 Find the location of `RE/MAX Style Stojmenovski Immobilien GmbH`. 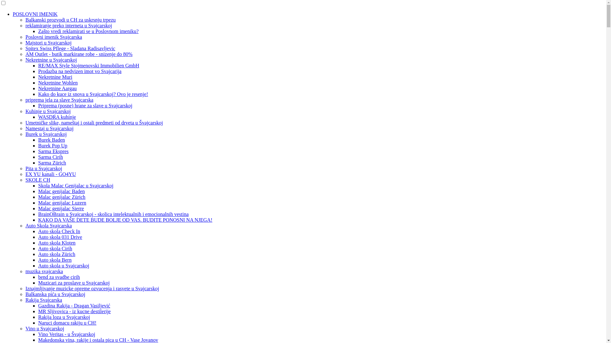

RE/MAX Style Stojmenovski Immobilien GmbH is located at coordinates (88, 65).